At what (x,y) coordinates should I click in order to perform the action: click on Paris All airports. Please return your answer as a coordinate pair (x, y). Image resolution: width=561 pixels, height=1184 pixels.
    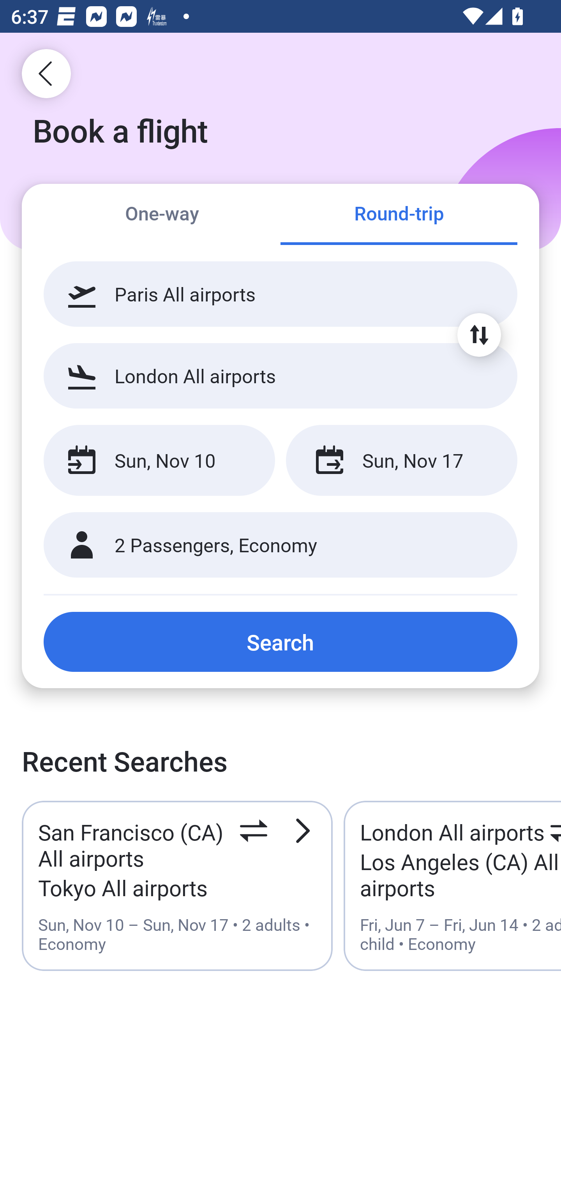
    Looking at the image, I should click on (280, 294).